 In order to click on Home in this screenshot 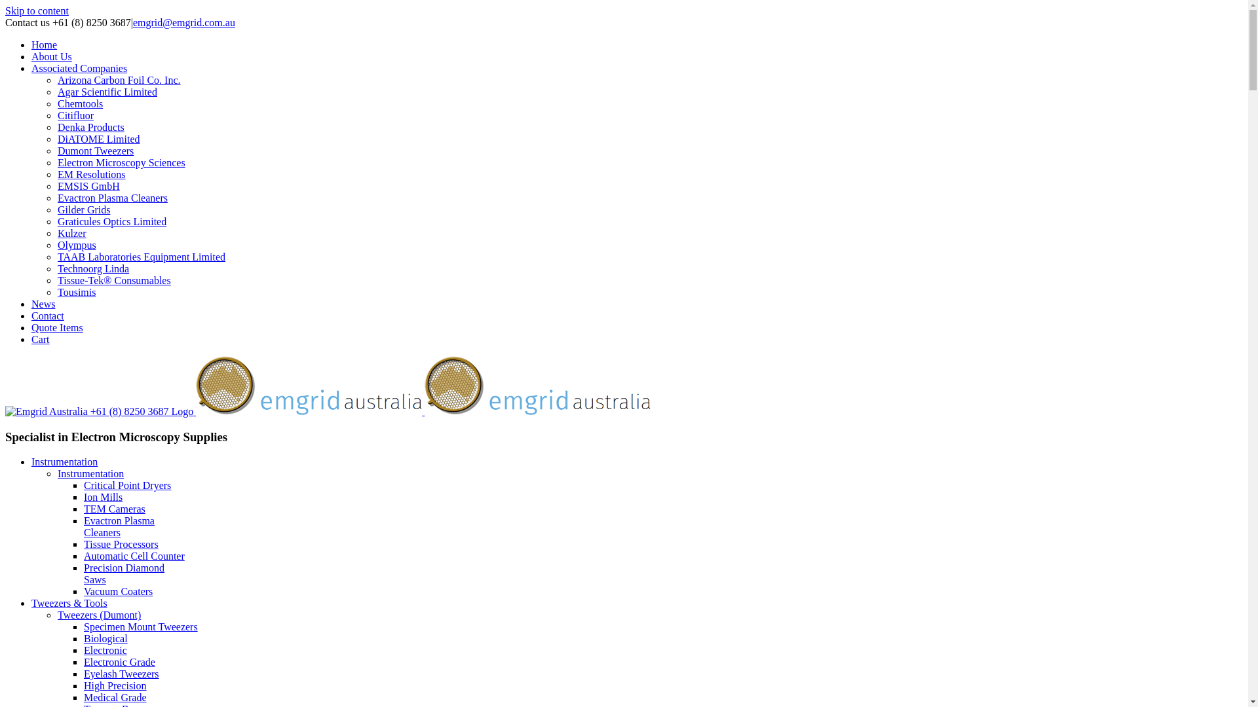, I will do `click(45, 45)`.